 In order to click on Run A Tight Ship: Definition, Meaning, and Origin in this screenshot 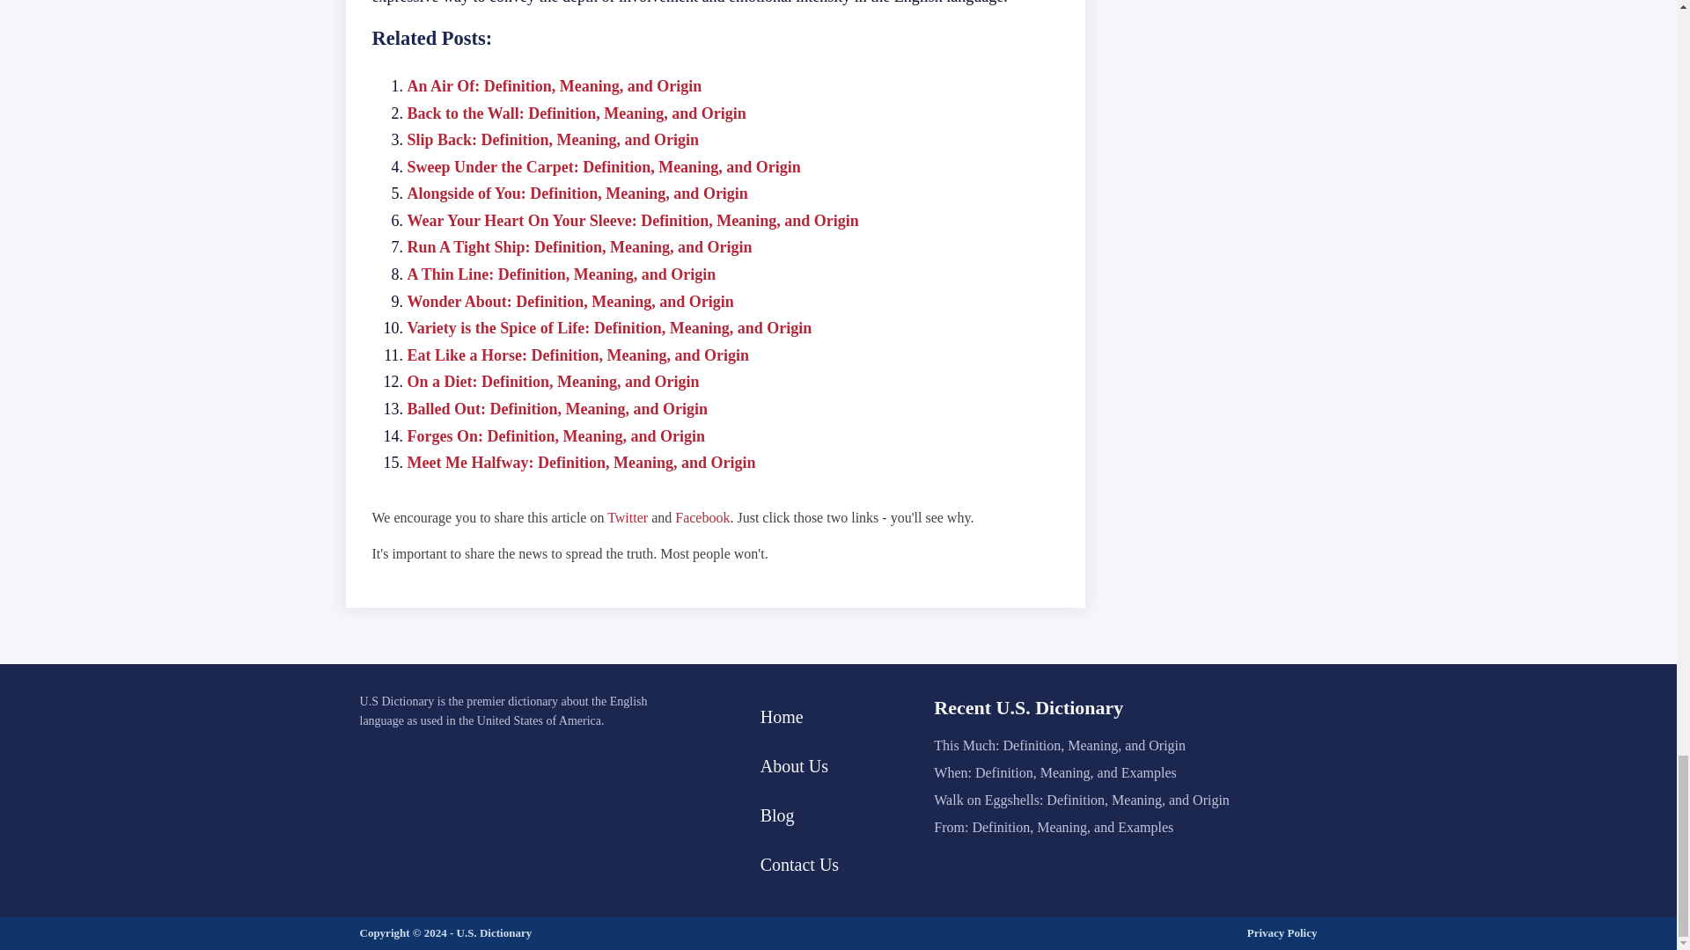, I will do `click(579, 246)`.